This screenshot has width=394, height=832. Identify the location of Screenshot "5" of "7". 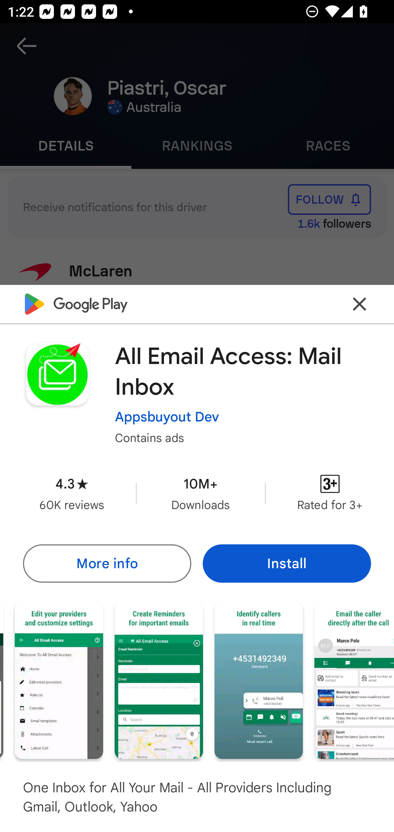
(159, 680).